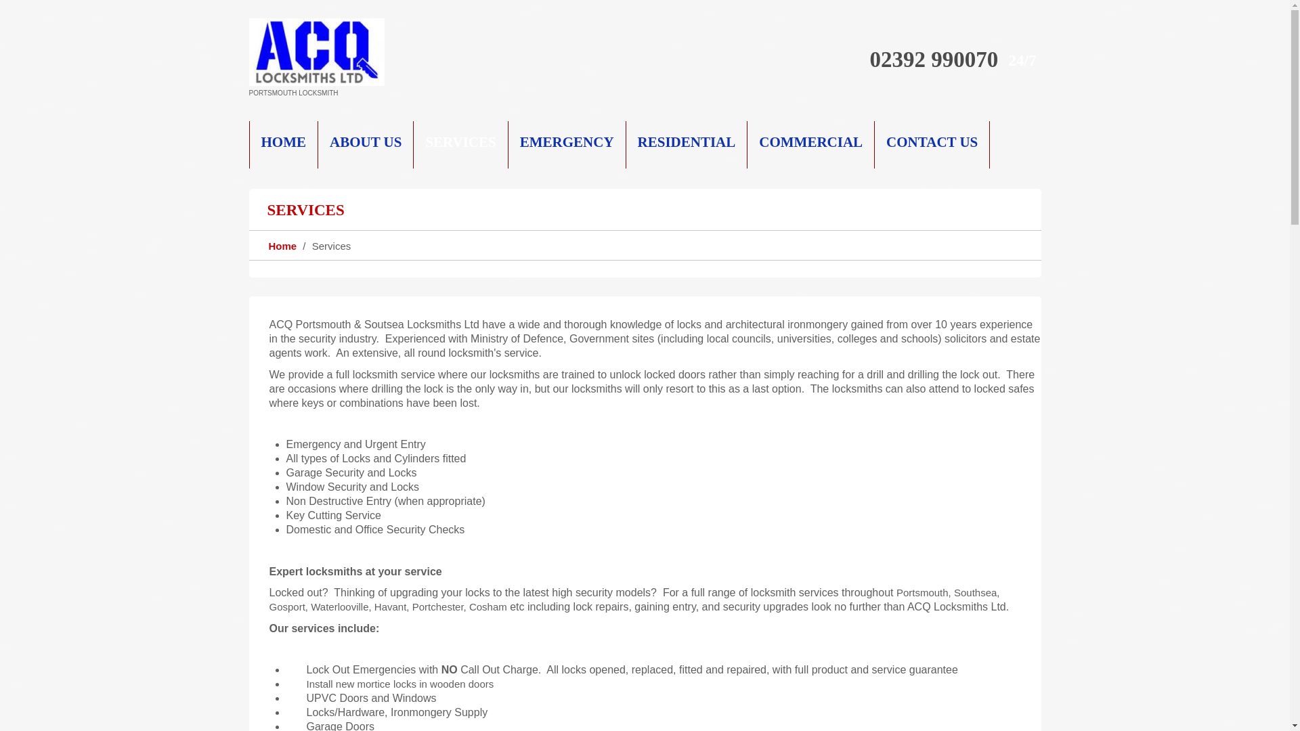 Image resolution: width=1300 pixels, height=731 pixels. Describe the element at coordinates (567, 144) in the screenshot. I see `EMERGENCY` at that location.